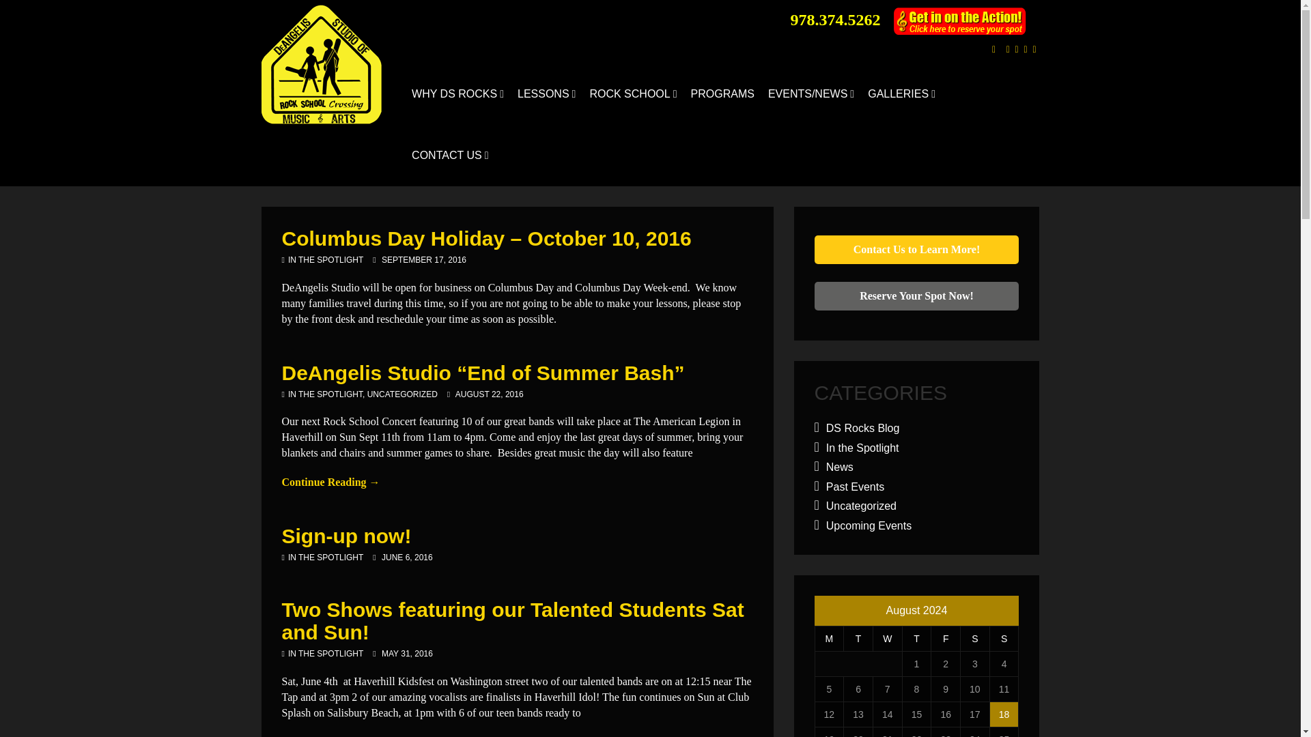 The height and width of the screenshot is (737, 1311). Describe the element at coordinates (722, 93) in the screenshot. I see `PROGRAMS` at that location.